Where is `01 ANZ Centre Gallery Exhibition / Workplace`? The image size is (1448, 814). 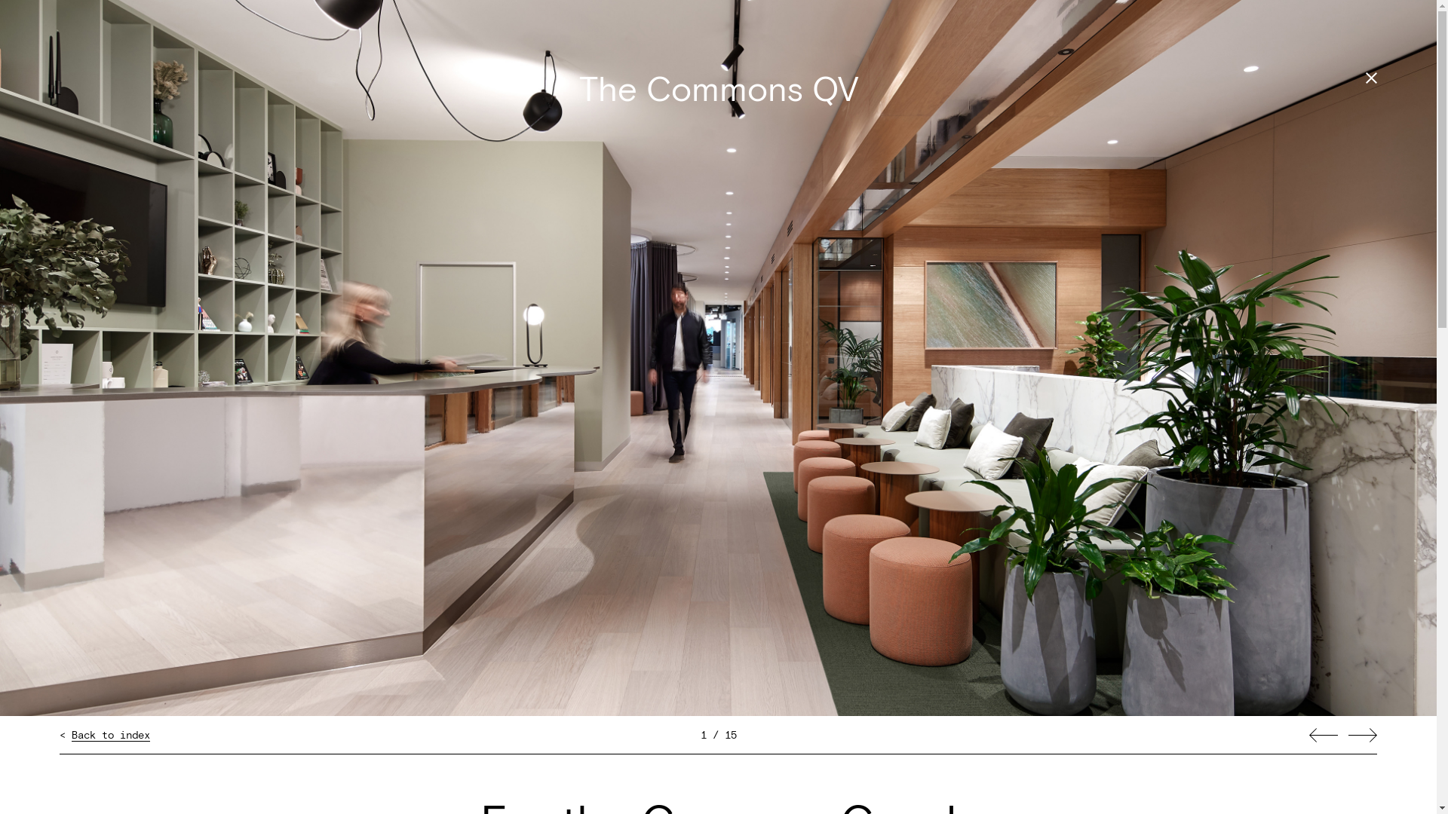
01 ANZ Centre Gallery Exhibition / Workplace is located at coordinates (718, 261).